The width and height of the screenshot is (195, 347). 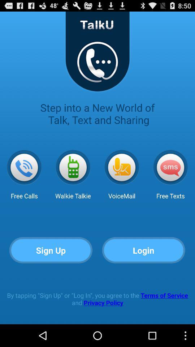 What do you see at coordinates (144, 250) in the screenshot?
I see `tap button next to the sign up item` at bounding box center [144, 250].